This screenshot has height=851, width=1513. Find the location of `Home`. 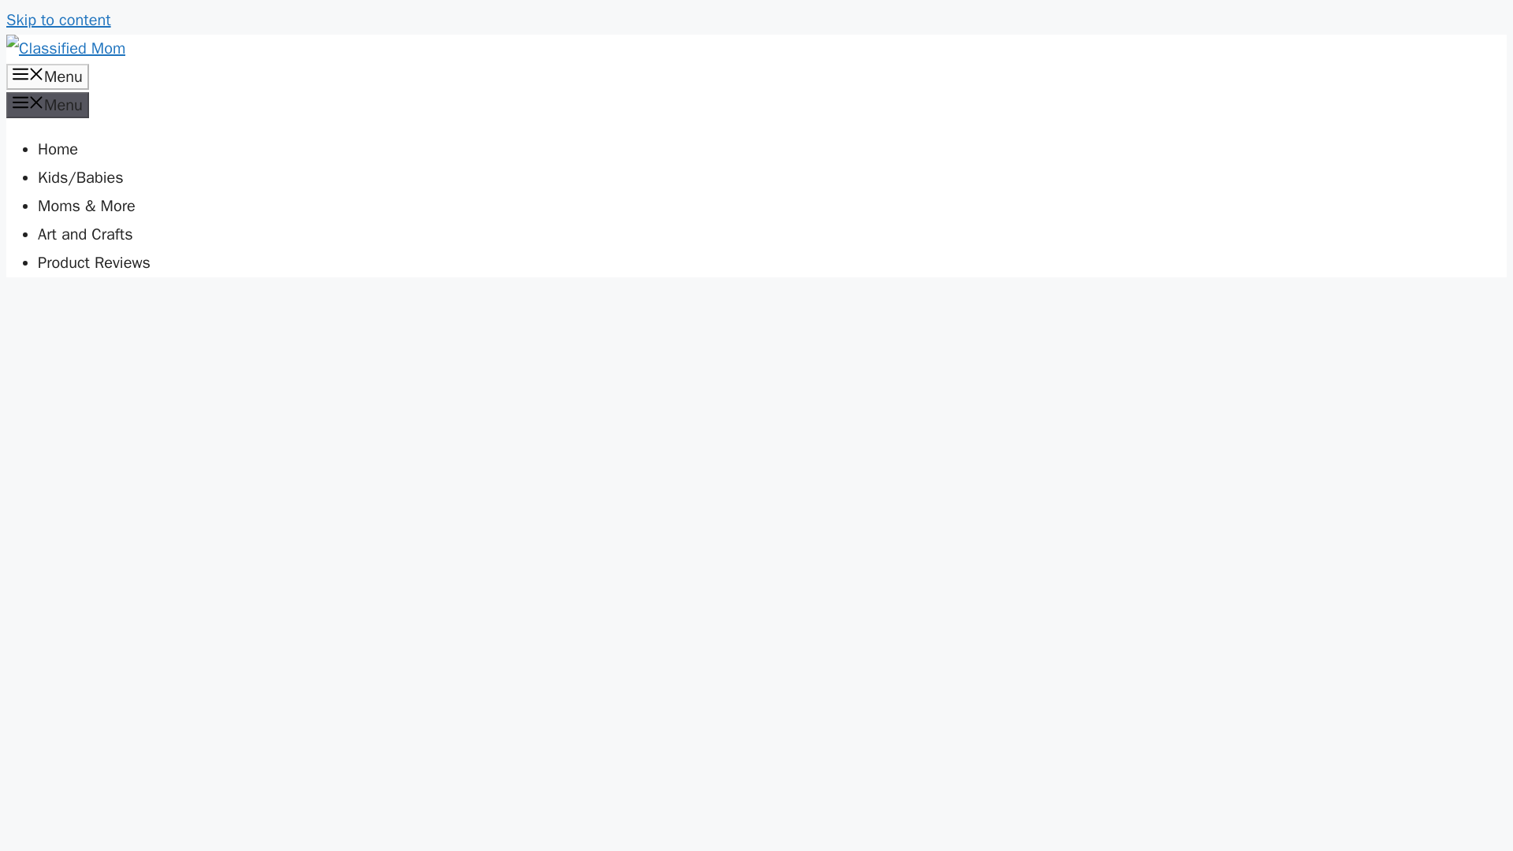

Home is located at coordinates (58, 149).